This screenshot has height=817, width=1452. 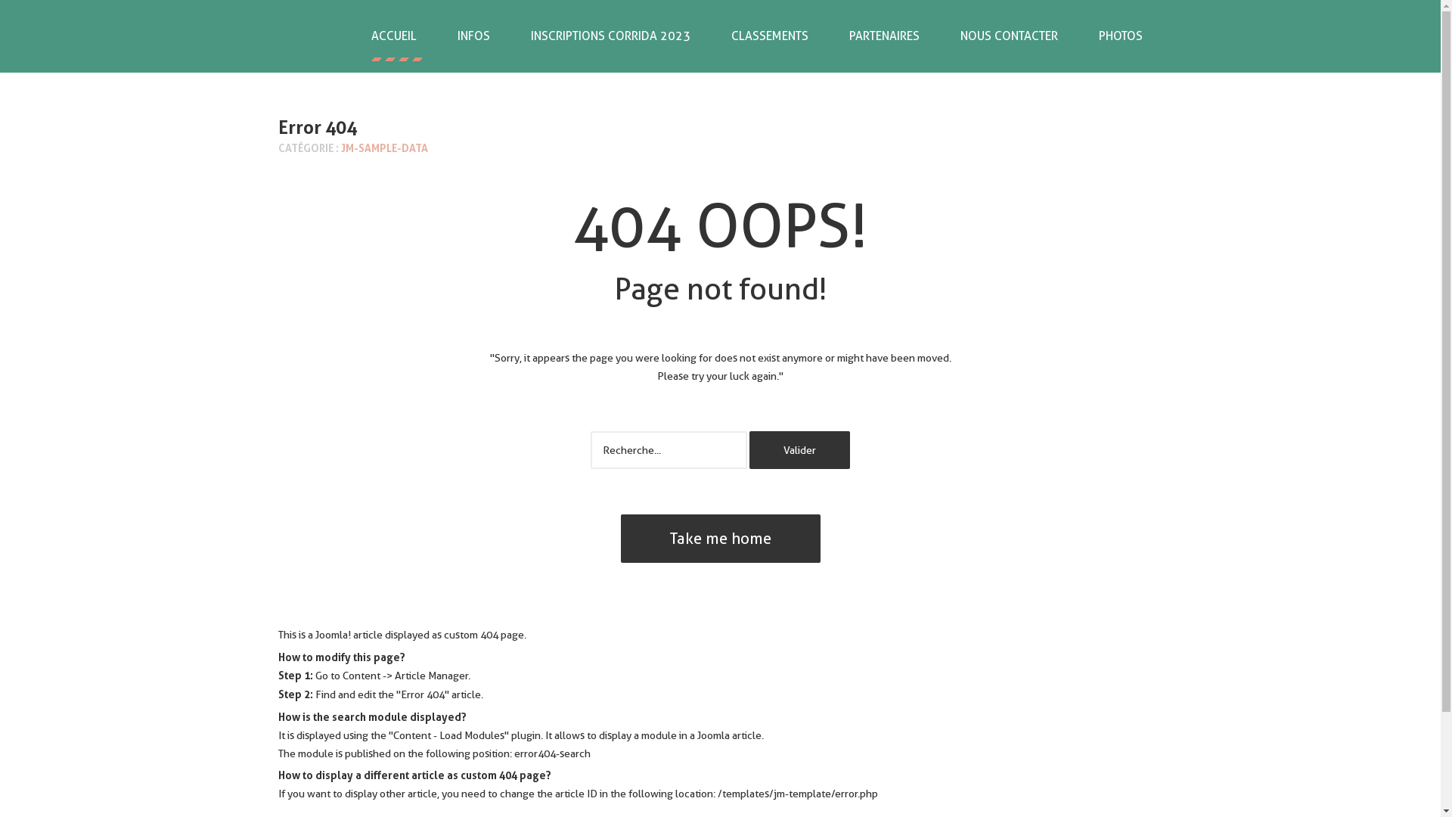 What do you see at coordinates (885, 36) in the screenshot?
I see `PARTENAIRES` at bounding box center [885, 36].